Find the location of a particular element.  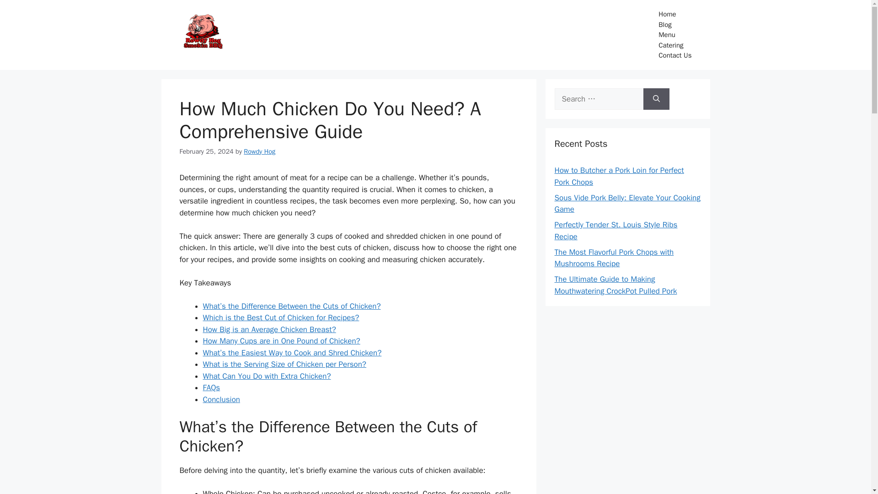

The Most Flavorful Pork Chops with Mushrooms Recipe is located at coordinates (614, 258).